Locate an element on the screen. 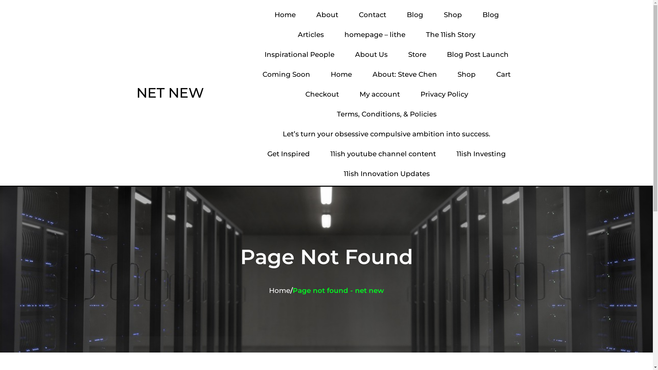  Privacy Policy is located at coordinates (444, 94).